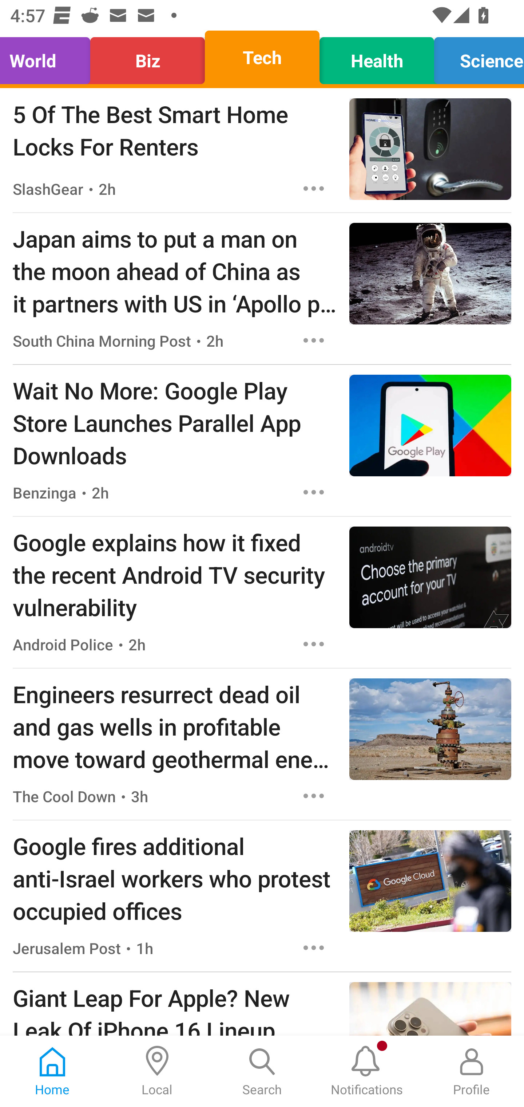 The image size is (524, 1107). What do you see at coordinates (376, 58) in the screenshot?
I see `Health` at bounding box center [376, 58].